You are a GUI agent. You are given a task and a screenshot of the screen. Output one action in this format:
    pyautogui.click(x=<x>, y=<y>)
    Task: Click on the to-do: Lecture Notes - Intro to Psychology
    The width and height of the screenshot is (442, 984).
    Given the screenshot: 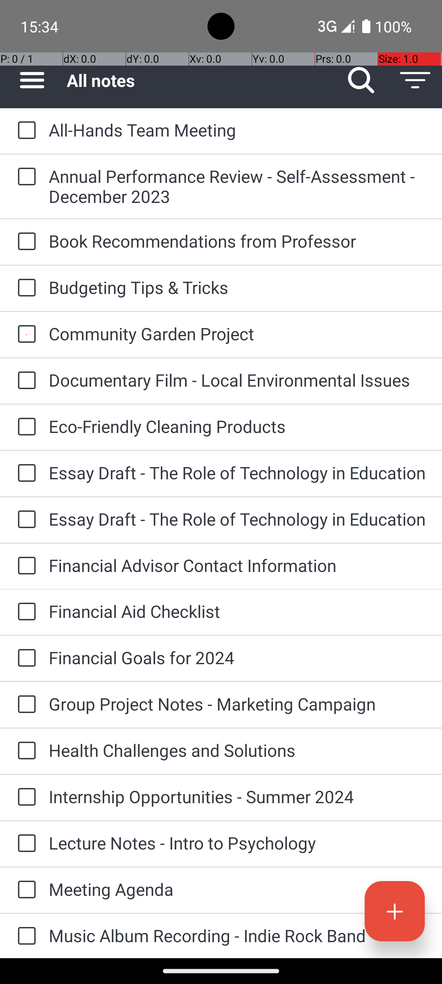 What is the action you would take?
    pyautogui.click(x=25, y=844)
    